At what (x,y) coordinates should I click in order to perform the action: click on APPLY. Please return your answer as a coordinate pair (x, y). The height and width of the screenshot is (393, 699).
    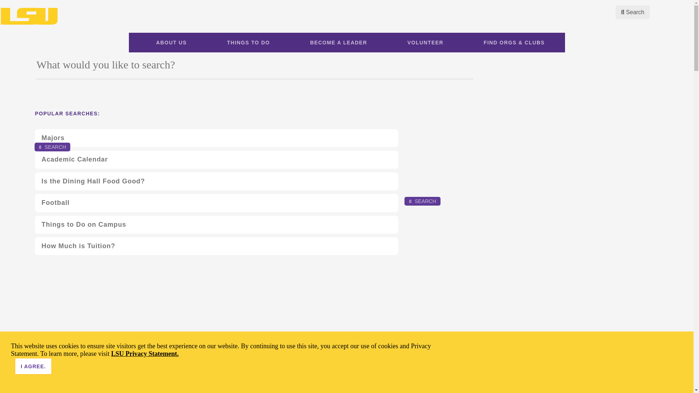
    Looking at the image, I should click on (83, 116).